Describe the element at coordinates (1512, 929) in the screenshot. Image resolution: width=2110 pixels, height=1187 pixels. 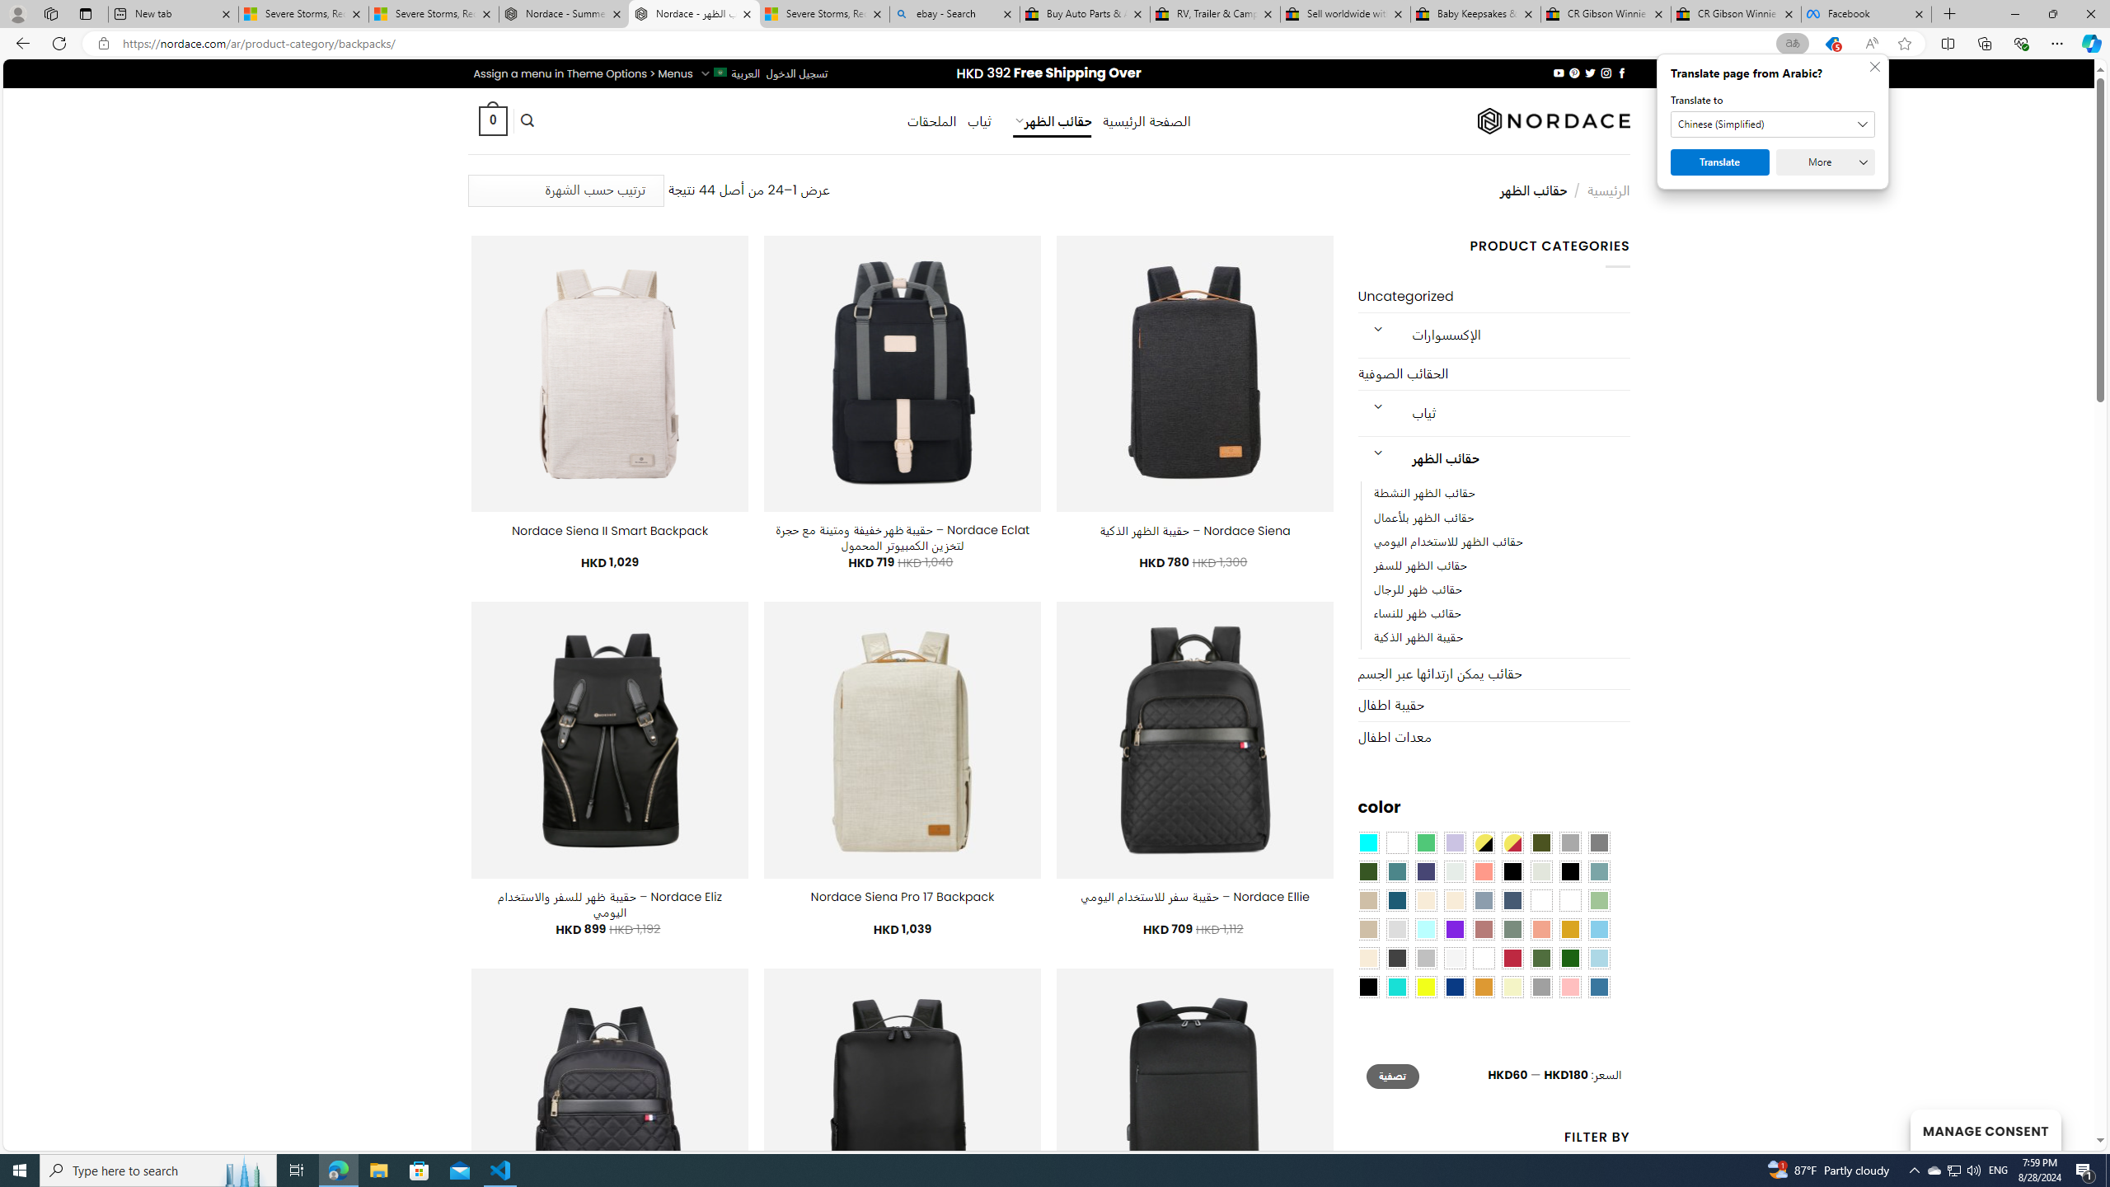
I see `Sage` at that location.